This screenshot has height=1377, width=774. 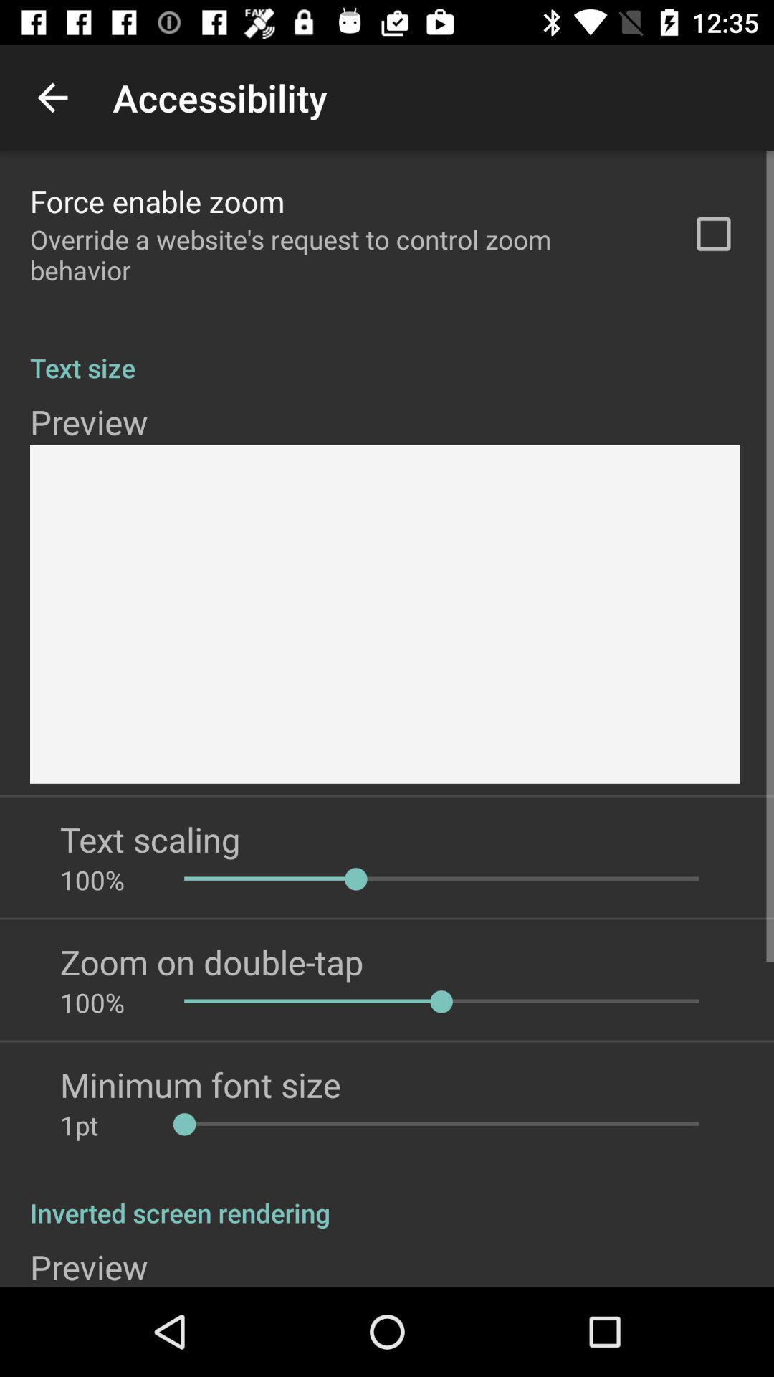 What do you see at coordinates (387, 1198) in the screenshot?
I see `open item above the preview icon` at bounding box center [387, 1198].